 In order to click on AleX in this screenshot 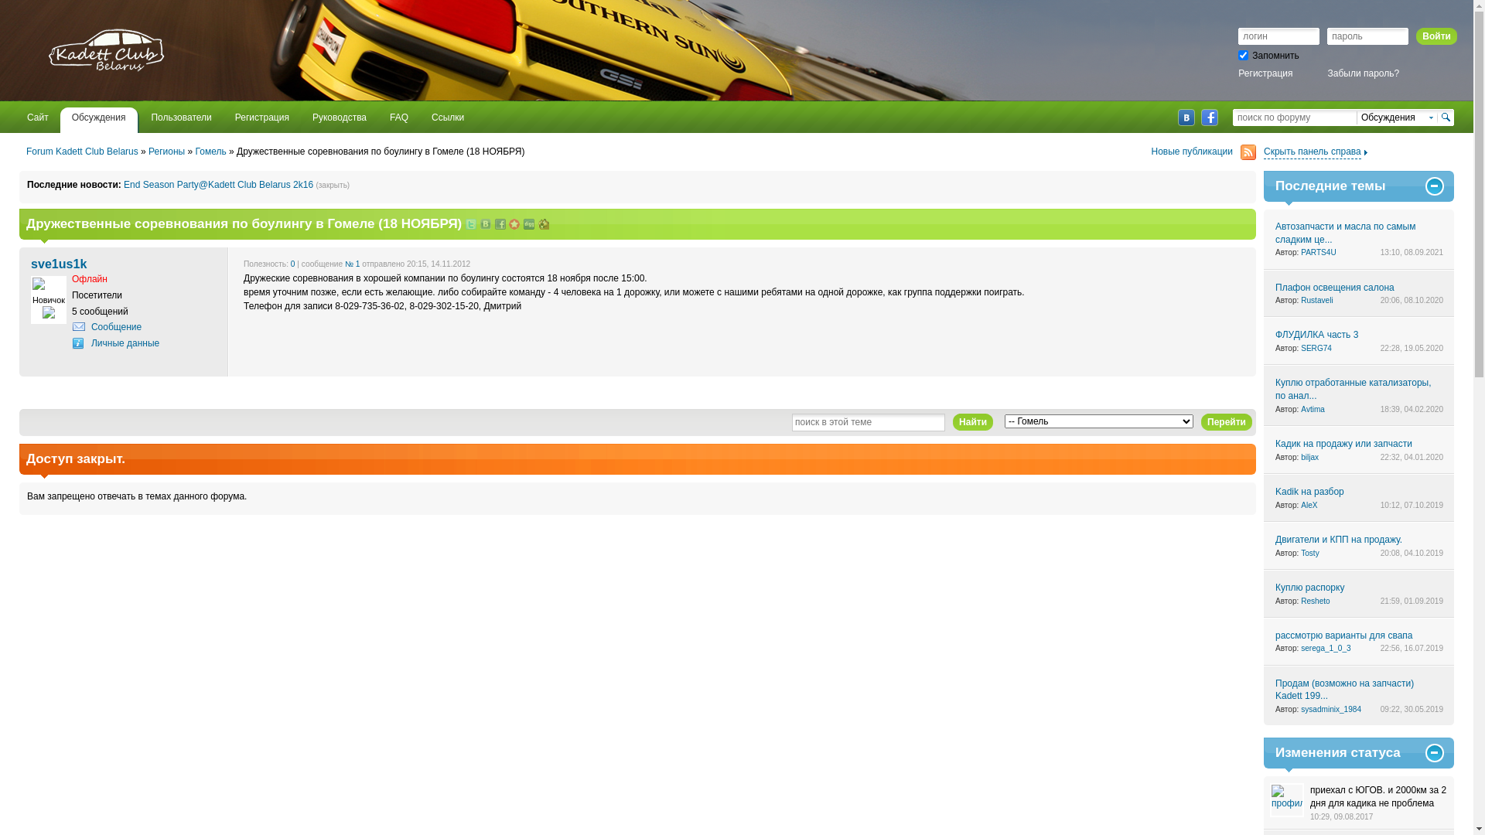, I will do `click(1309, 506)`.